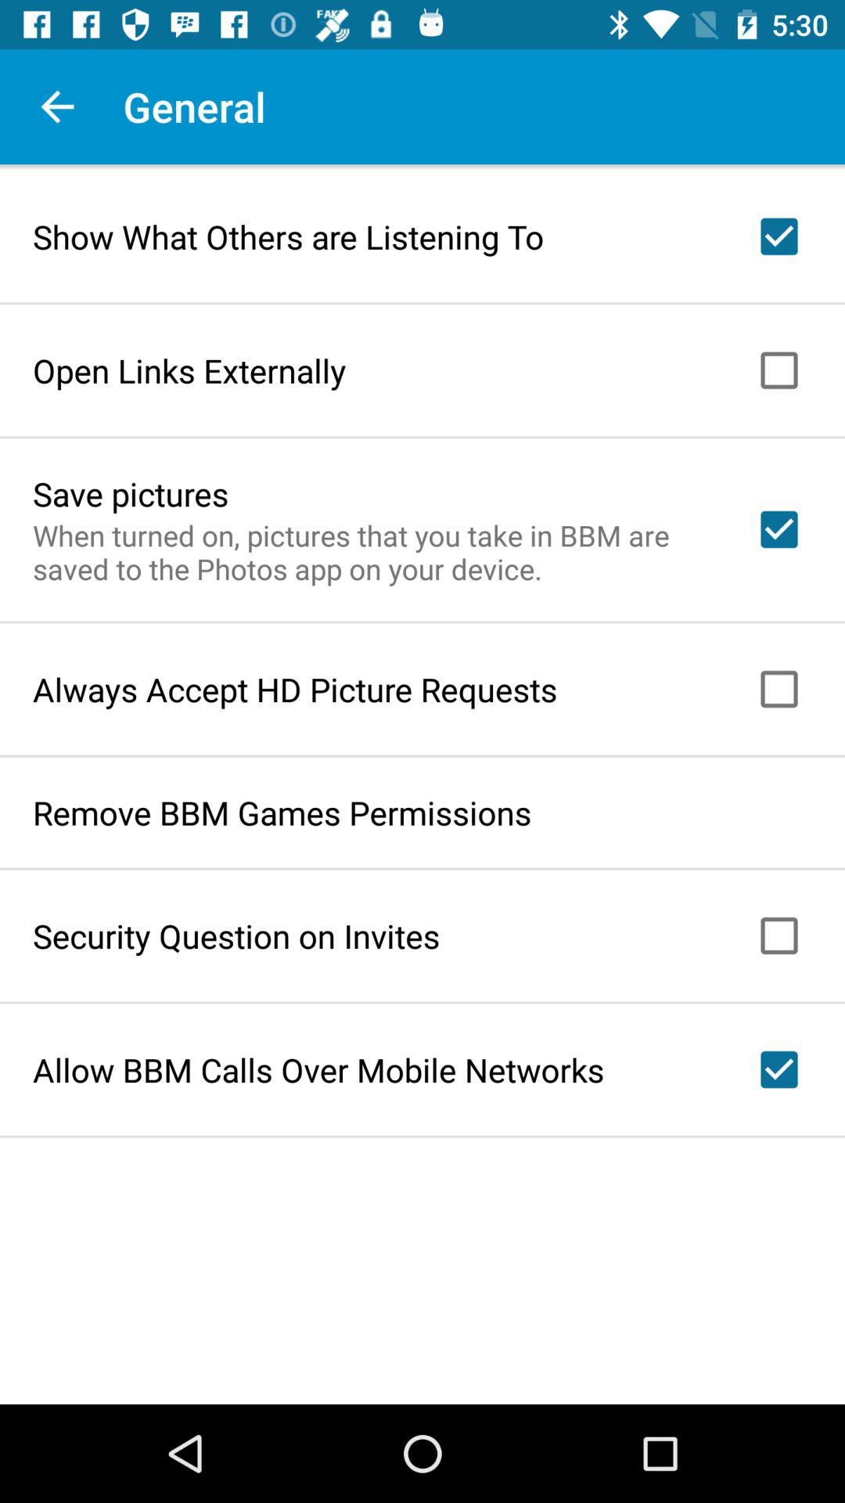 The width and height of the screenshot is (845, 1503). Describe the element at coordinates (57, 106) in the screenshot. I see `tap the app next to general` at that location.